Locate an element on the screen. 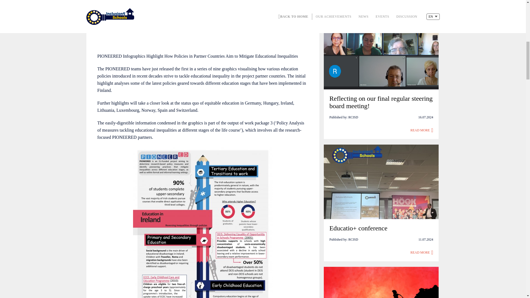  READ MORE is located at coordinates (422, 130).